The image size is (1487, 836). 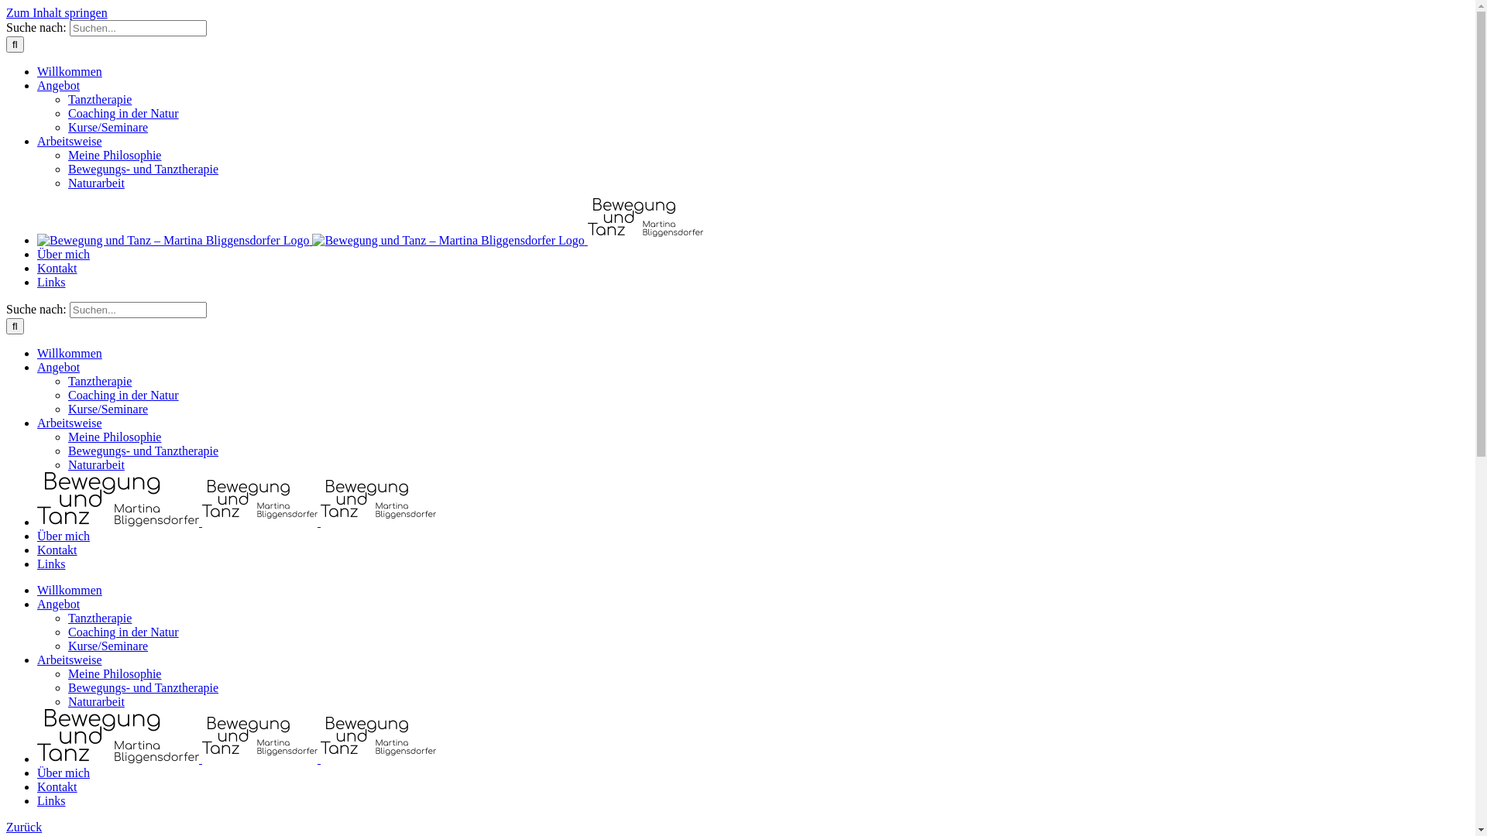 What do you see at coordinates (108, 646) in the screenshot?
I see `Kurse/Seminare` at bounding box center [108, 646].